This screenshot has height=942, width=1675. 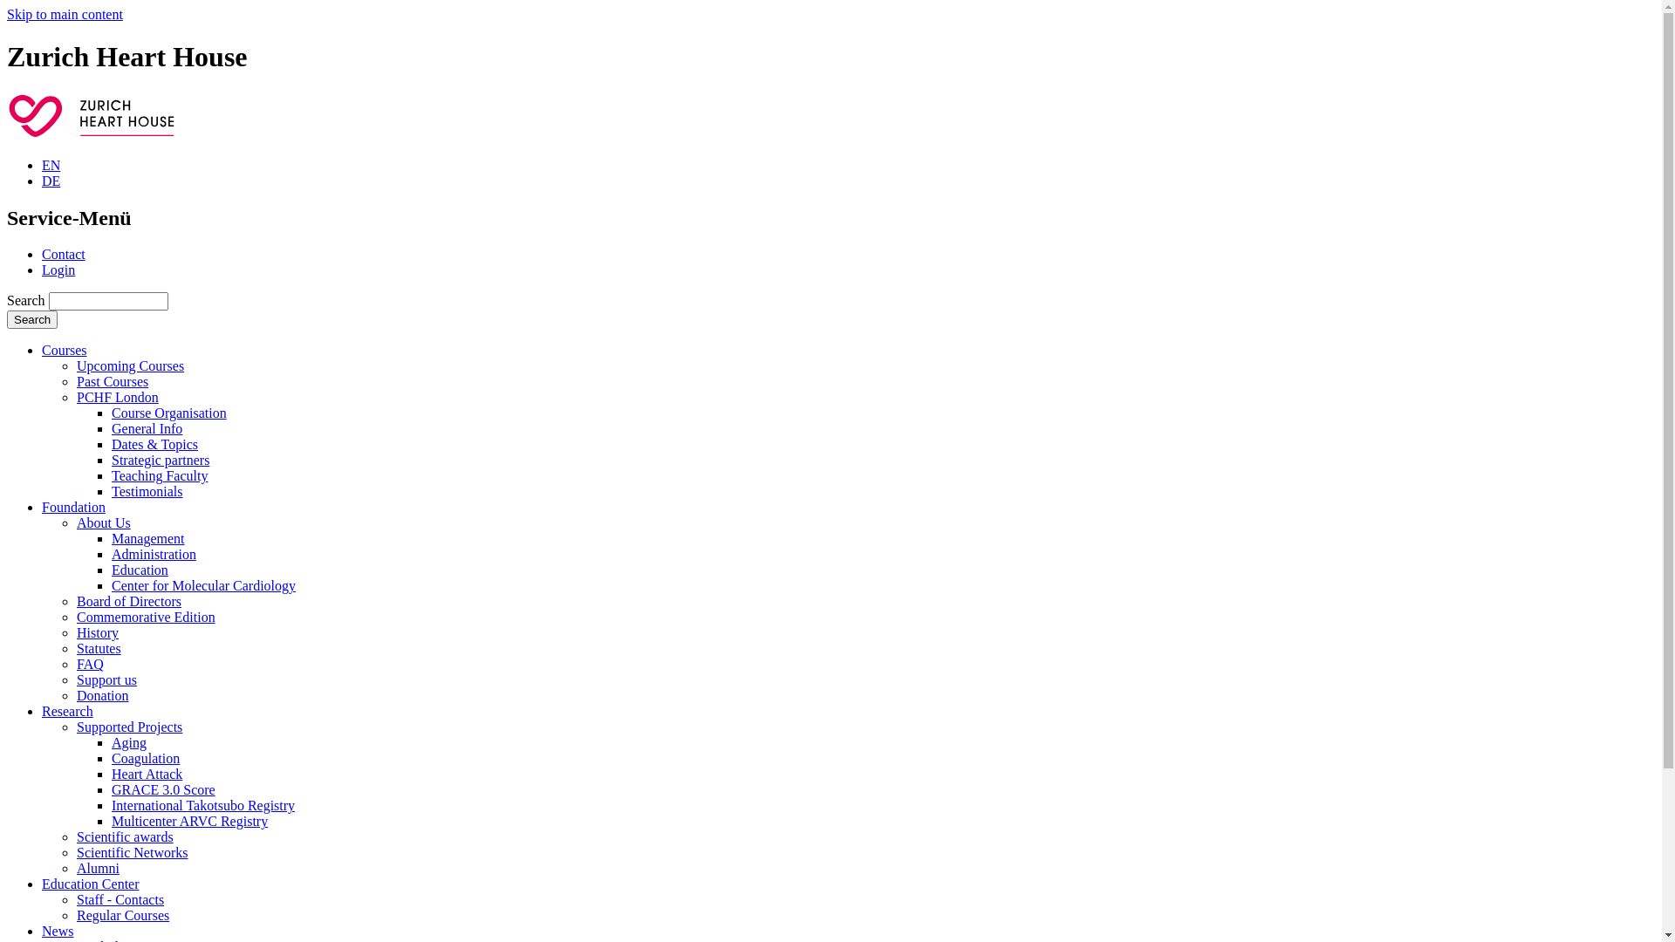 What do you see at coordinates (65, 351) in the screenshot?
I see `Courses` at bounding box center [65, 351].